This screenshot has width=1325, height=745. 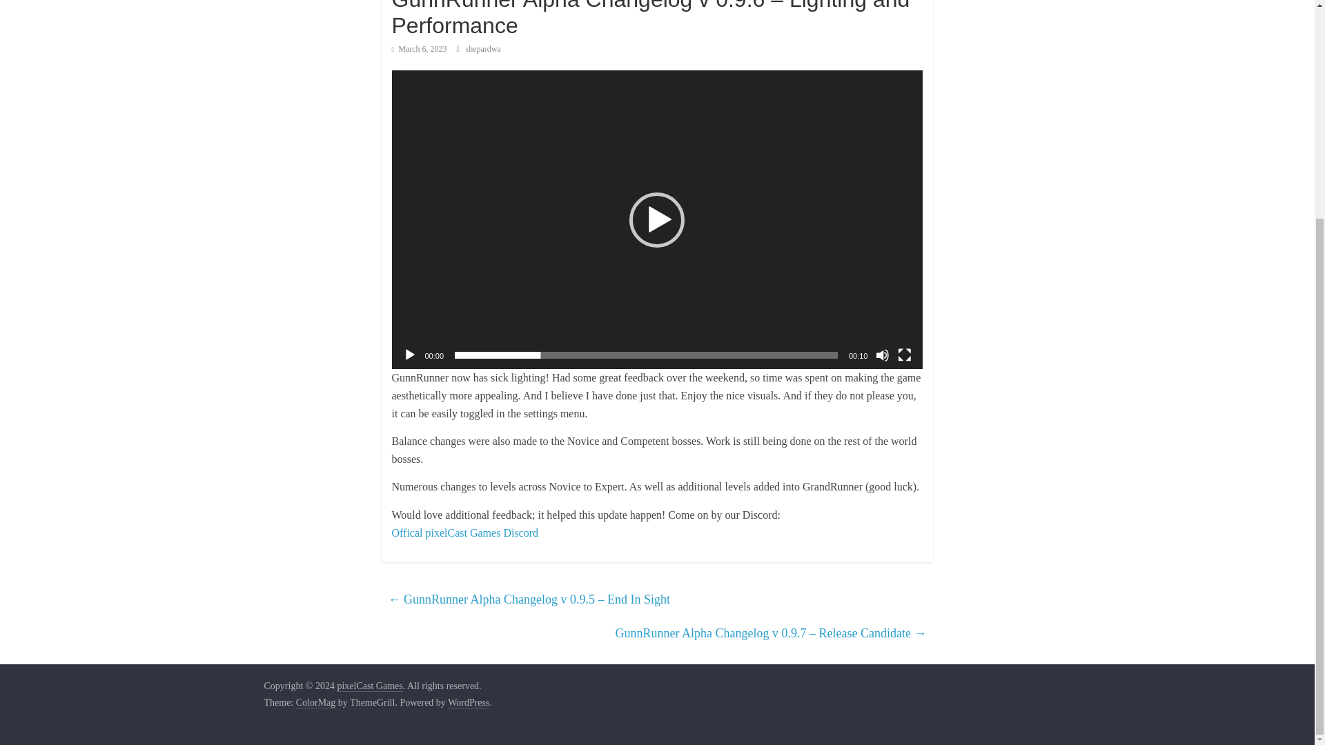 What do you see at coordinates (369, 686) in the screenshot?
I see `pixelCast Games` at bounding box center [369, 686].